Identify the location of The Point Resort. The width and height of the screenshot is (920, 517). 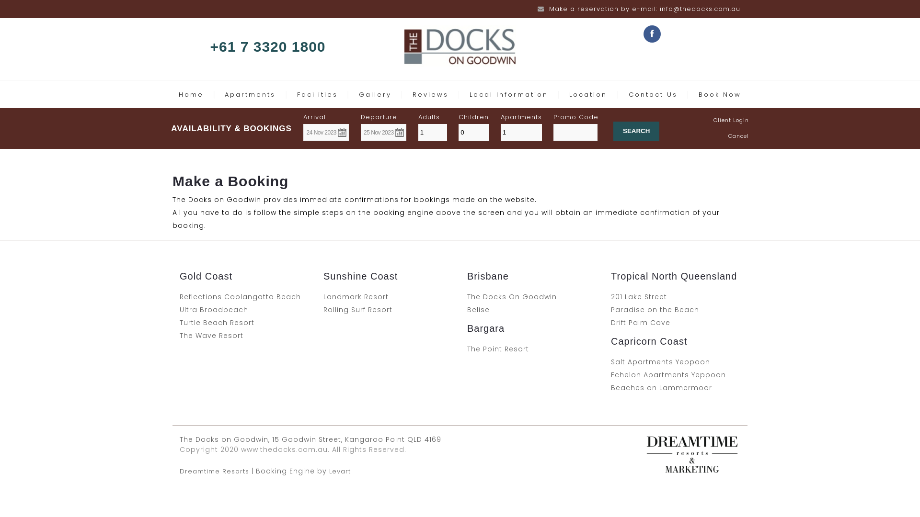
(498, 349).